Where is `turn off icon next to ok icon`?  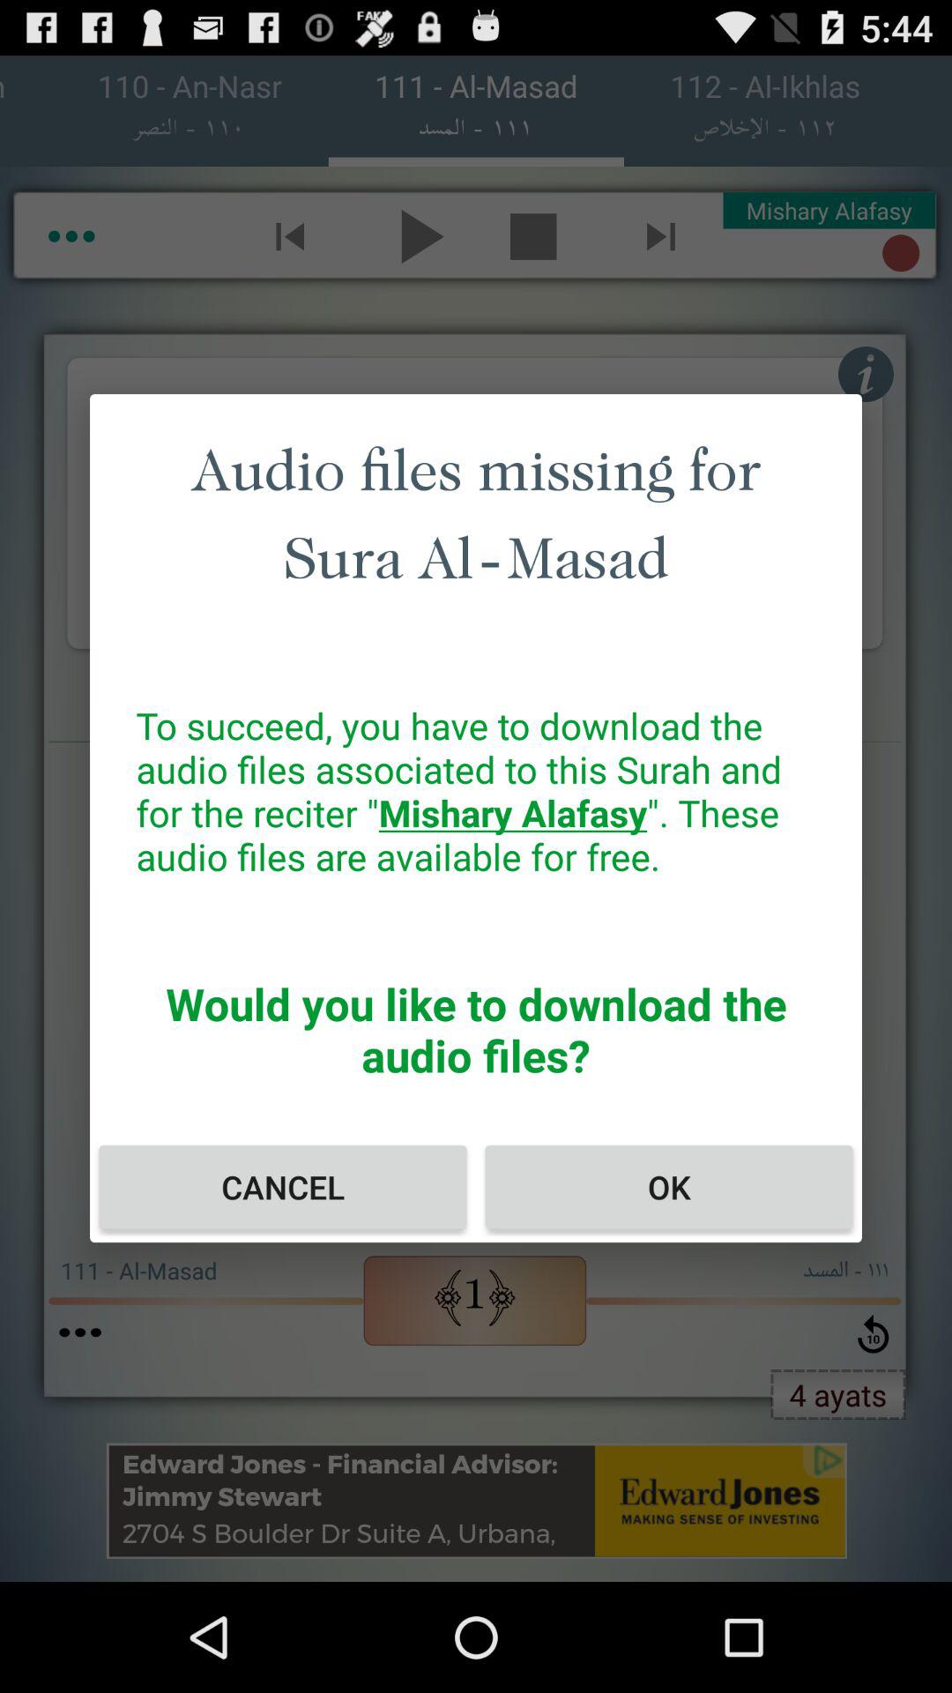 turn off icon next to ok icon is located at coordinates (283, 1187).